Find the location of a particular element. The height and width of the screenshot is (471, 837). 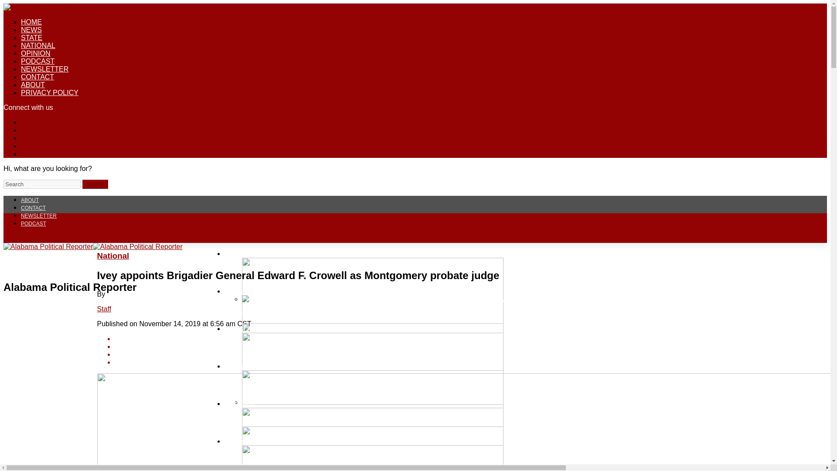

CONTACT is located at coordinates (33, 208).